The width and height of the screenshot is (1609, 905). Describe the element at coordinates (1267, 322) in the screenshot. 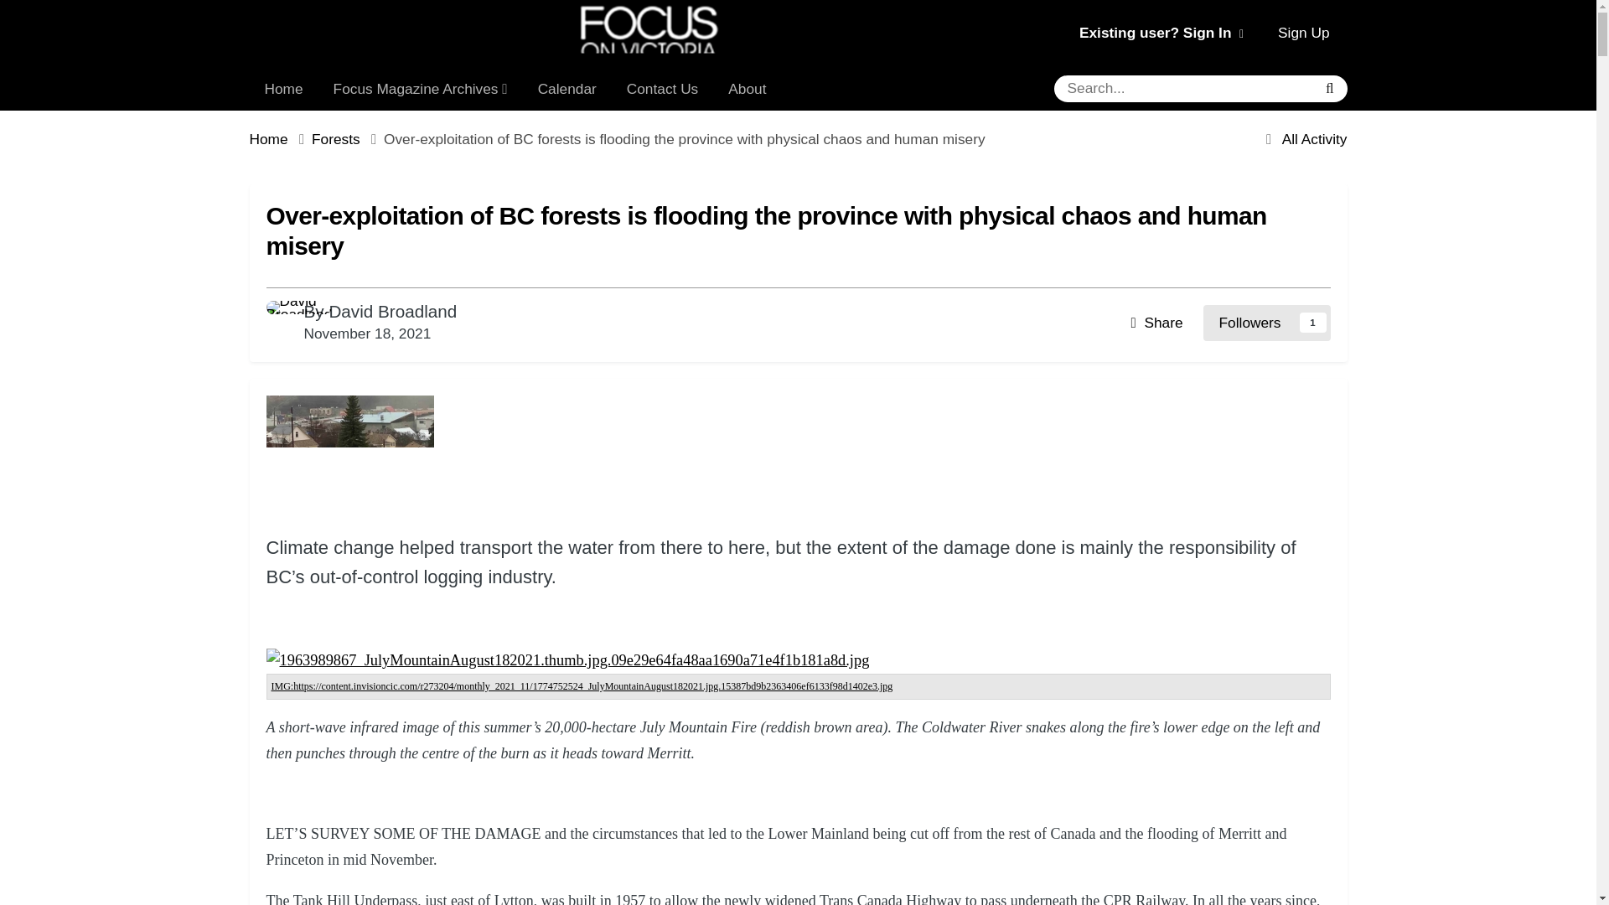

I see `Sign in to follow this` at that location.